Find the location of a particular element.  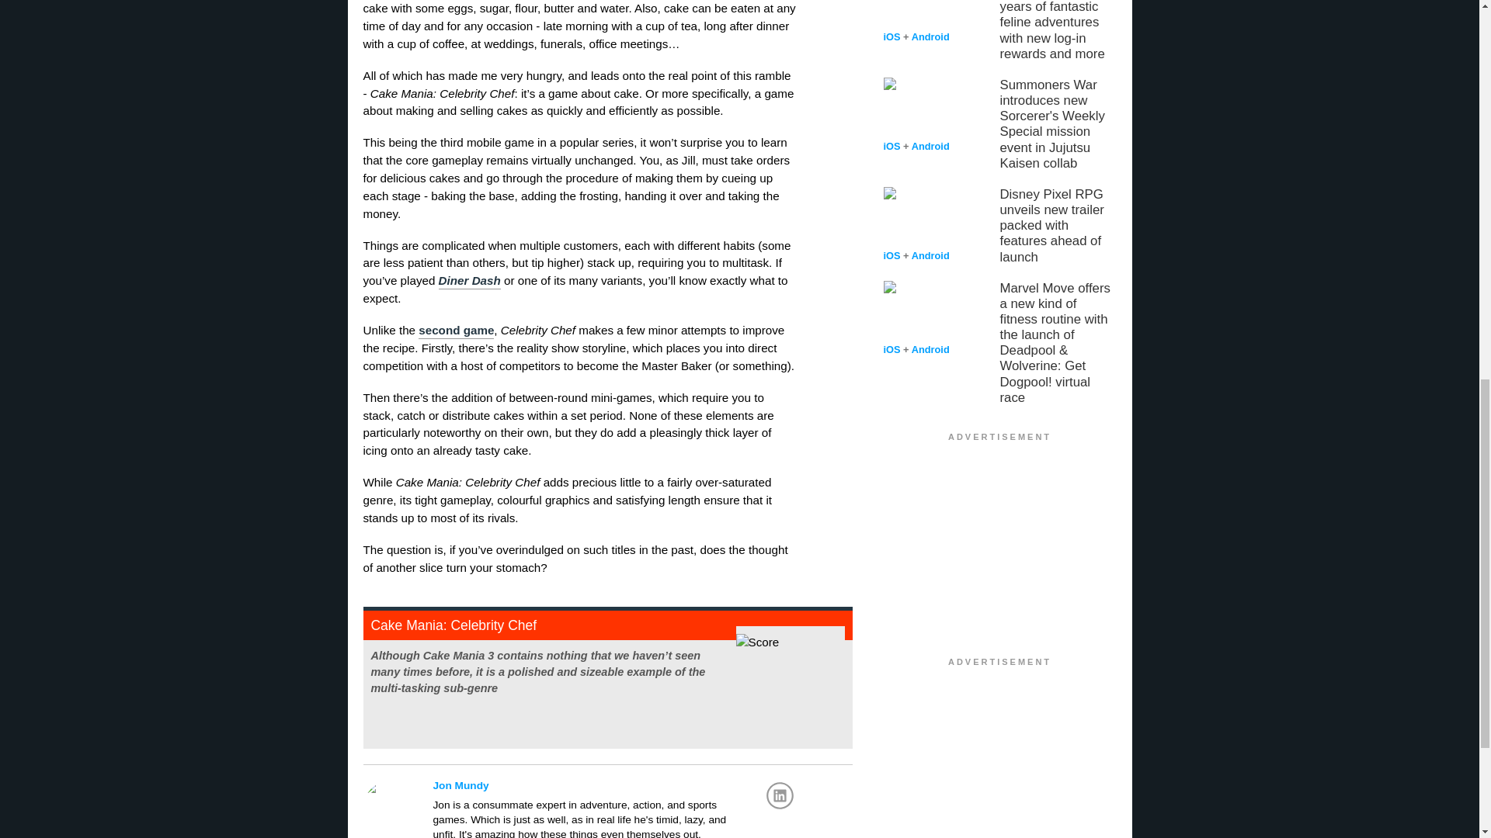

second game is located at coordinates (456, 331).